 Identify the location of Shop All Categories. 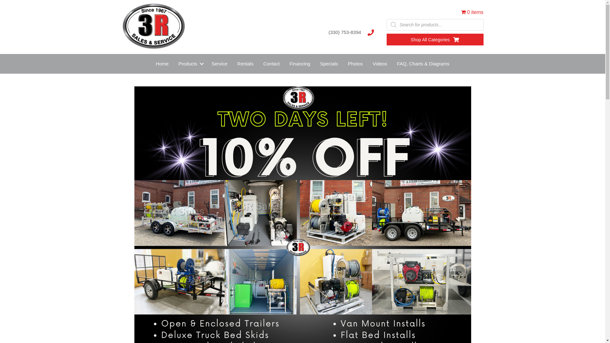
(435, 39).